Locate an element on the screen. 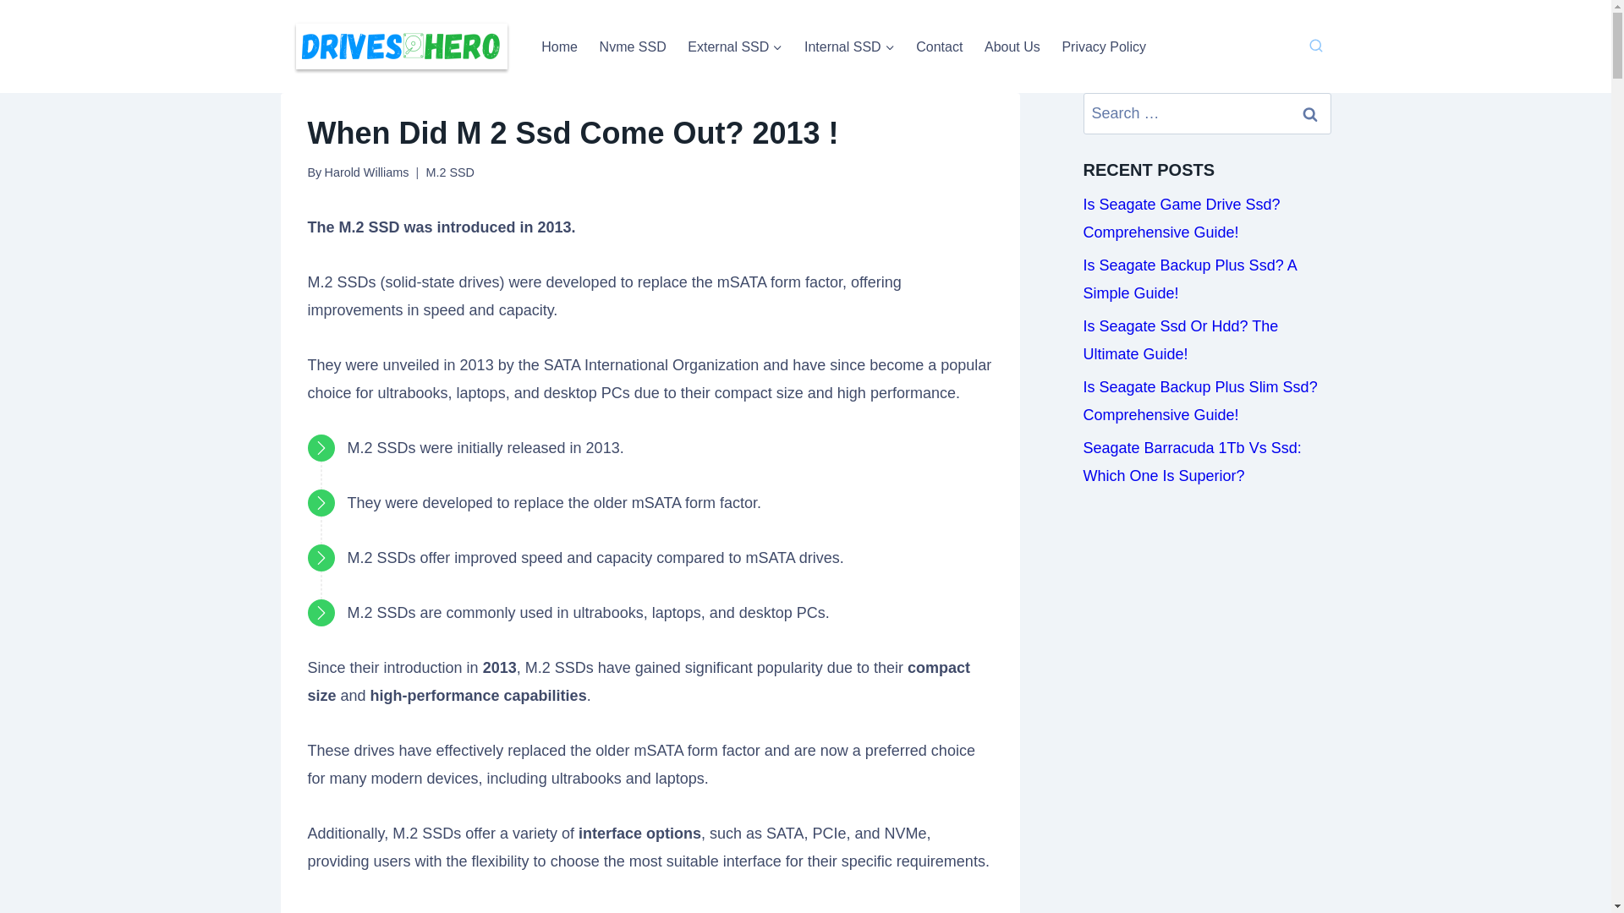  Contact is located at coordinates (939, 46).